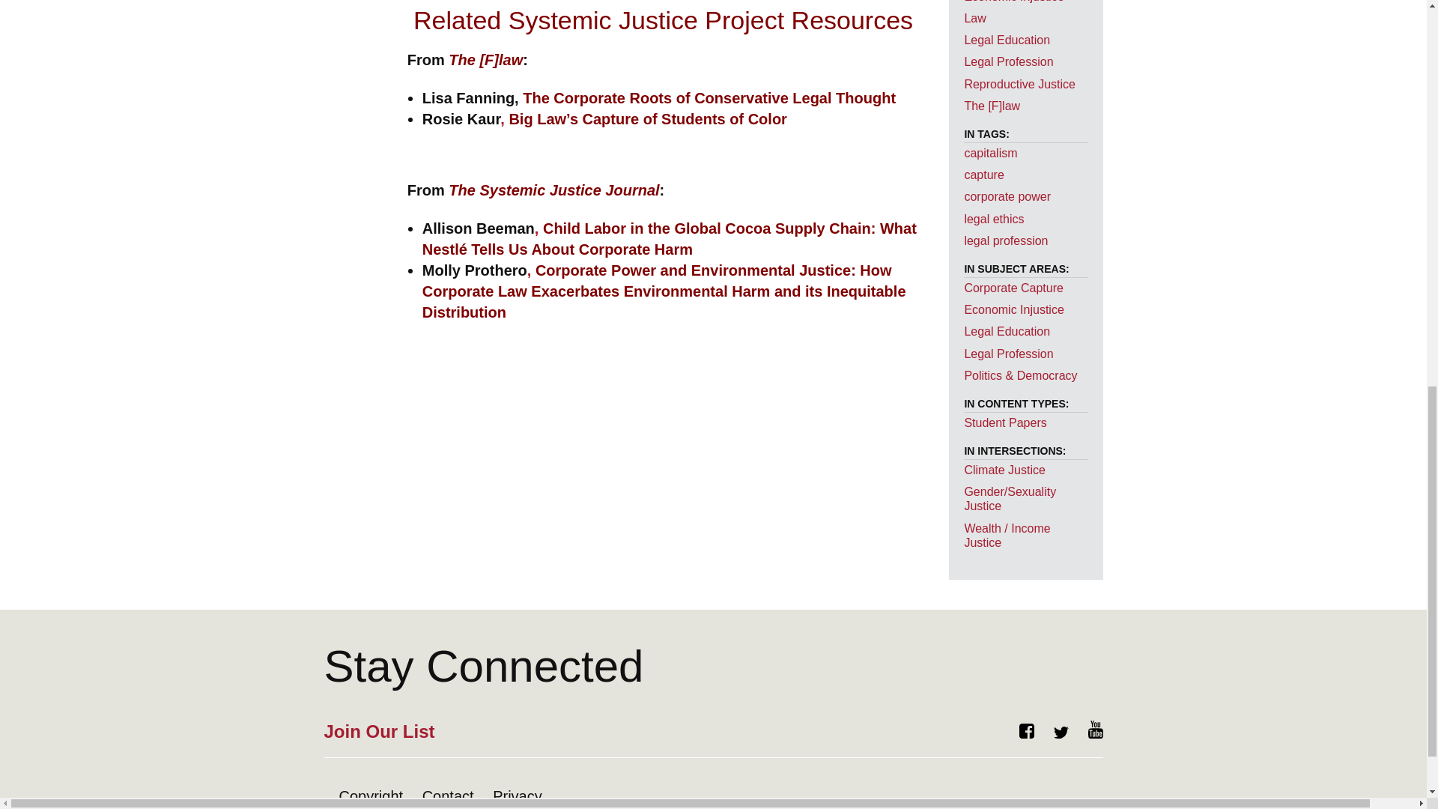 Image resolution: width=1438 pixels, height=809 pixels. I want to click on See other items in Reproductive Justice Categories, so click(1019, 84).